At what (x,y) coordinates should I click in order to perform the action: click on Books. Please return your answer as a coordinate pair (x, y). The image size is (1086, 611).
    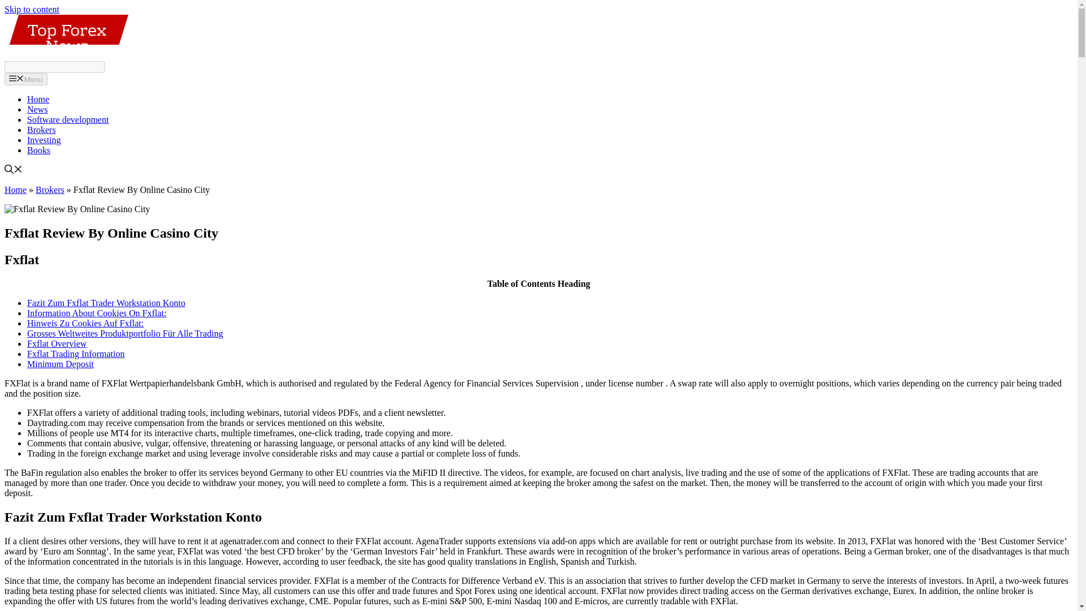
    Looking at the image, I should click on (38, 150).